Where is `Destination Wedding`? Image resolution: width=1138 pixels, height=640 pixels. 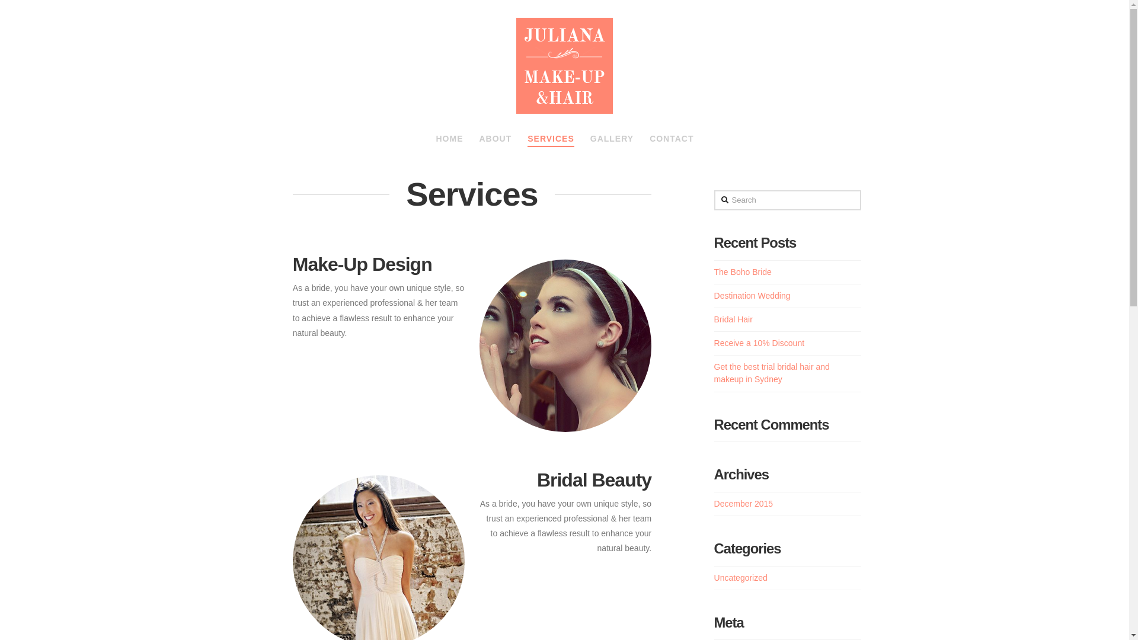 Destination Wedding is located at coordinates (753, 296).